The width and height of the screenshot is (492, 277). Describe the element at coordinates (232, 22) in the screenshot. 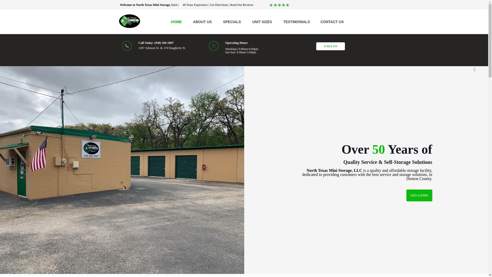

I see `SPECIALS` at that location.